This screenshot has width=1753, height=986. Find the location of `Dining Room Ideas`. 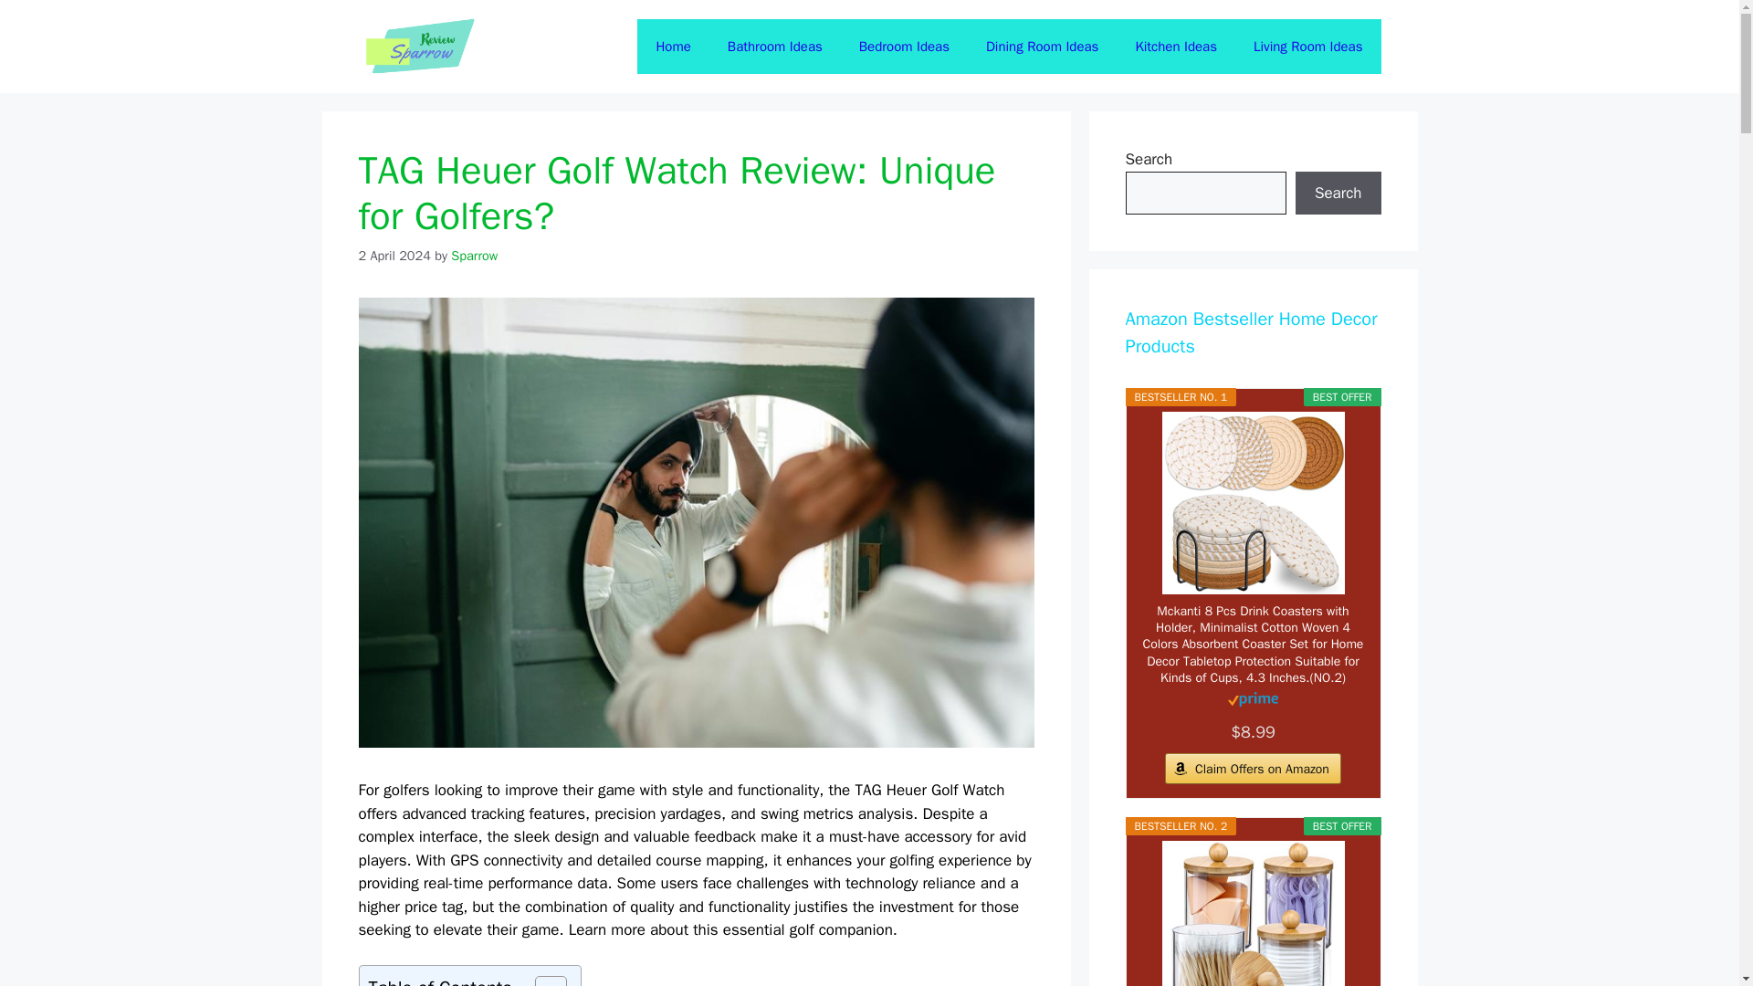

Dining Room Ideas is located at coordinates (1042, 46).